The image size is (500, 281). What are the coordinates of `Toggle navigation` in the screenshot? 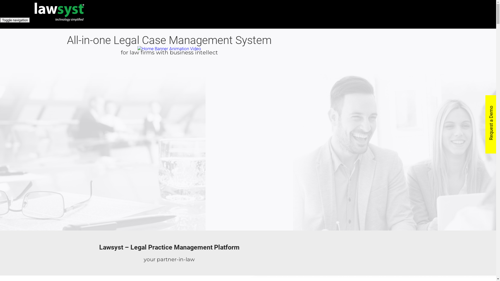 It's located at (15, 20).